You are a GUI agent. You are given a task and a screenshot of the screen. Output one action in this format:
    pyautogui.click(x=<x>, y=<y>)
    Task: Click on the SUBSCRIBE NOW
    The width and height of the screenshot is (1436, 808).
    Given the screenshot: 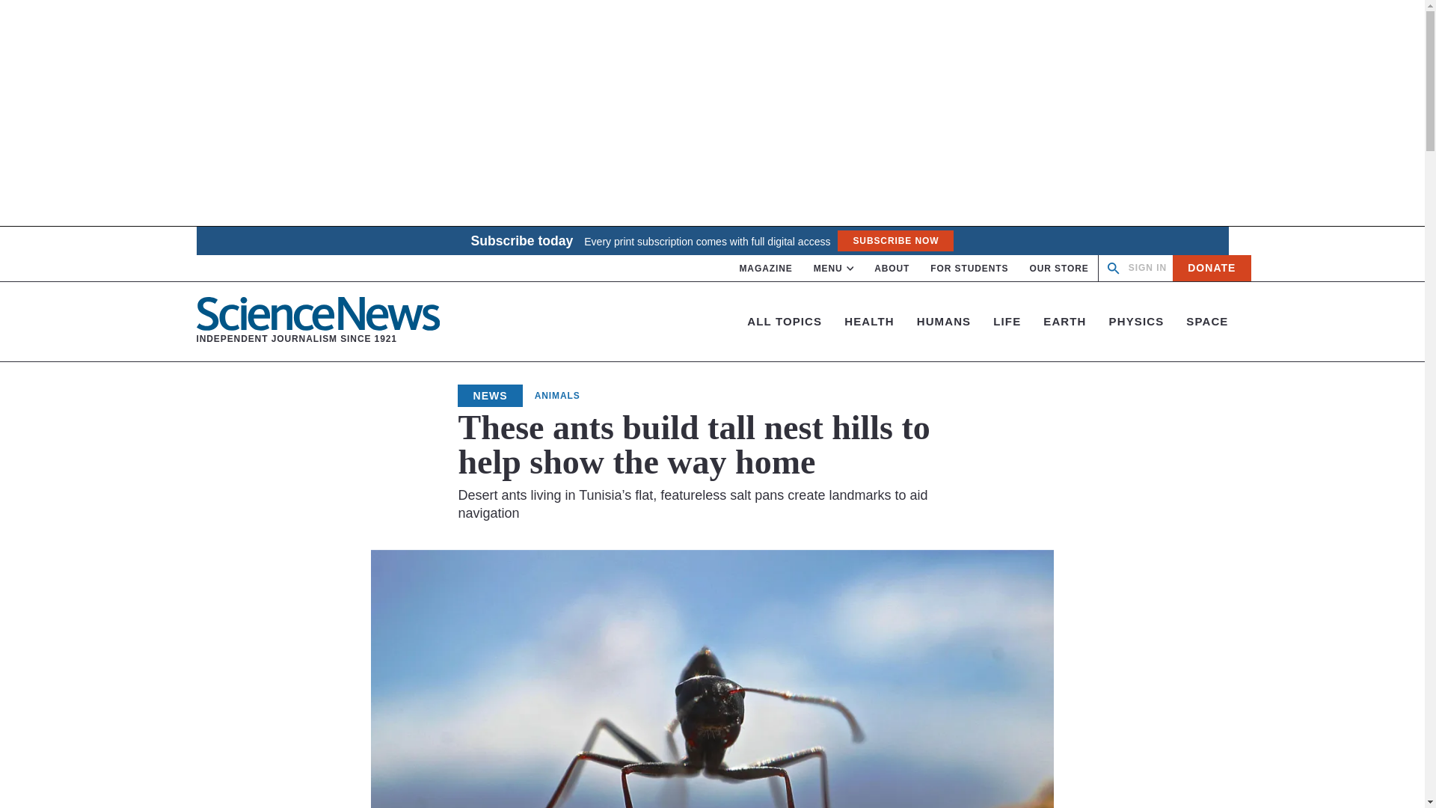 What is the action you would take?
    pyautogui.click(x=895, y=240)
    